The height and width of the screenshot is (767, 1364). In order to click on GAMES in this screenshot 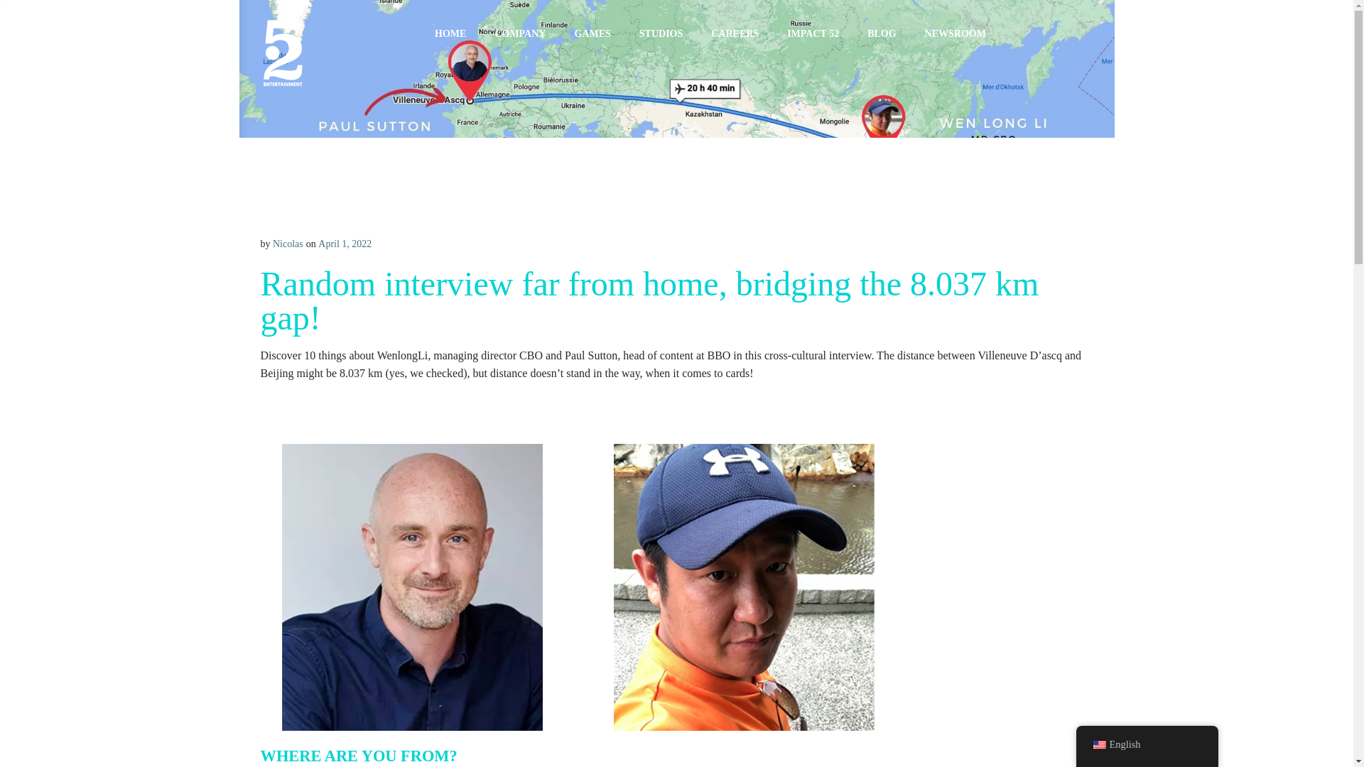, I will do `click(592, 33)`.